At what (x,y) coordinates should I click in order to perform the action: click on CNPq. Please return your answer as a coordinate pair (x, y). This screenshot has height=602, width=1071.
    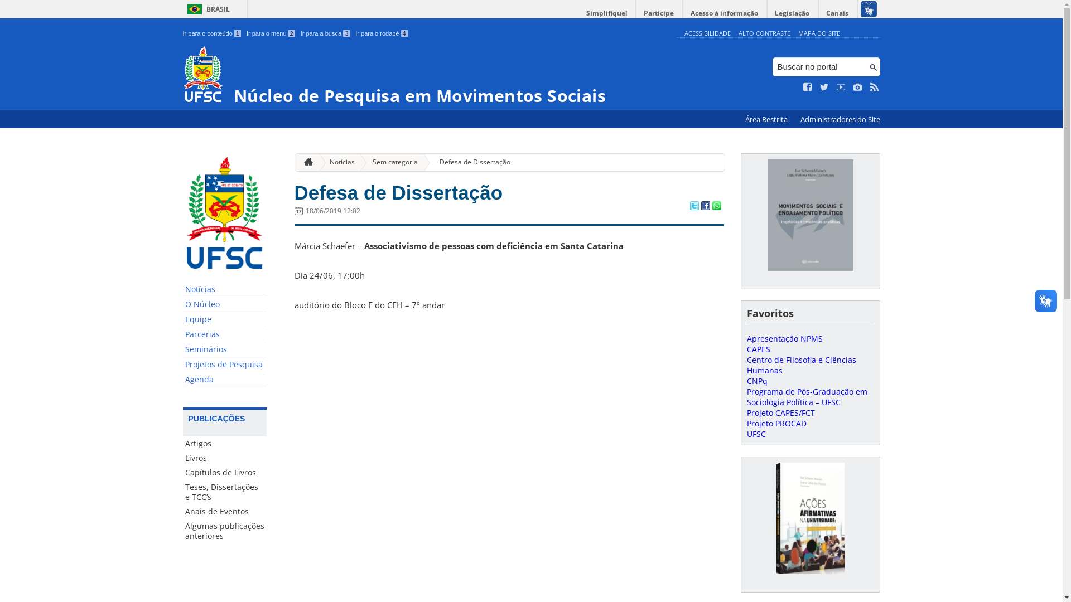
    Looking at the image, I should click on (756, 381).